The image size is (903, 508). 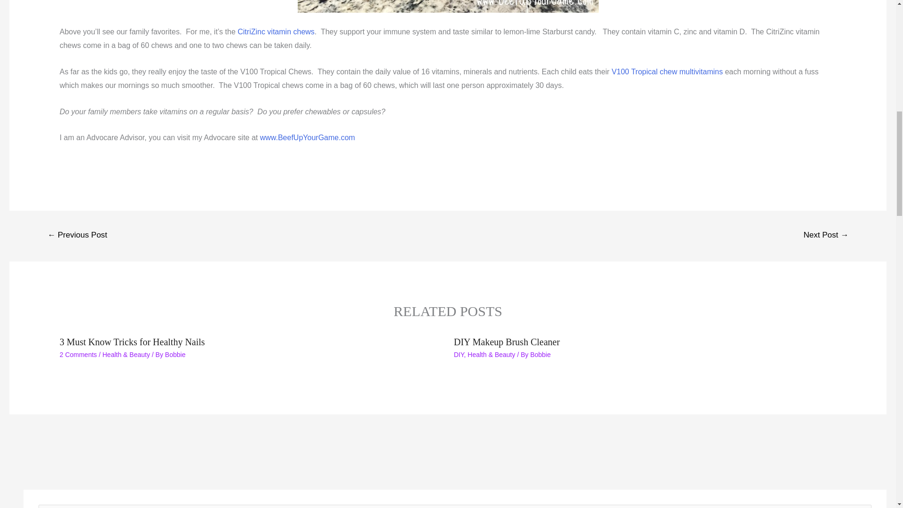 I want to click on View all posts by Bobbie, so click(x=540, y=355).